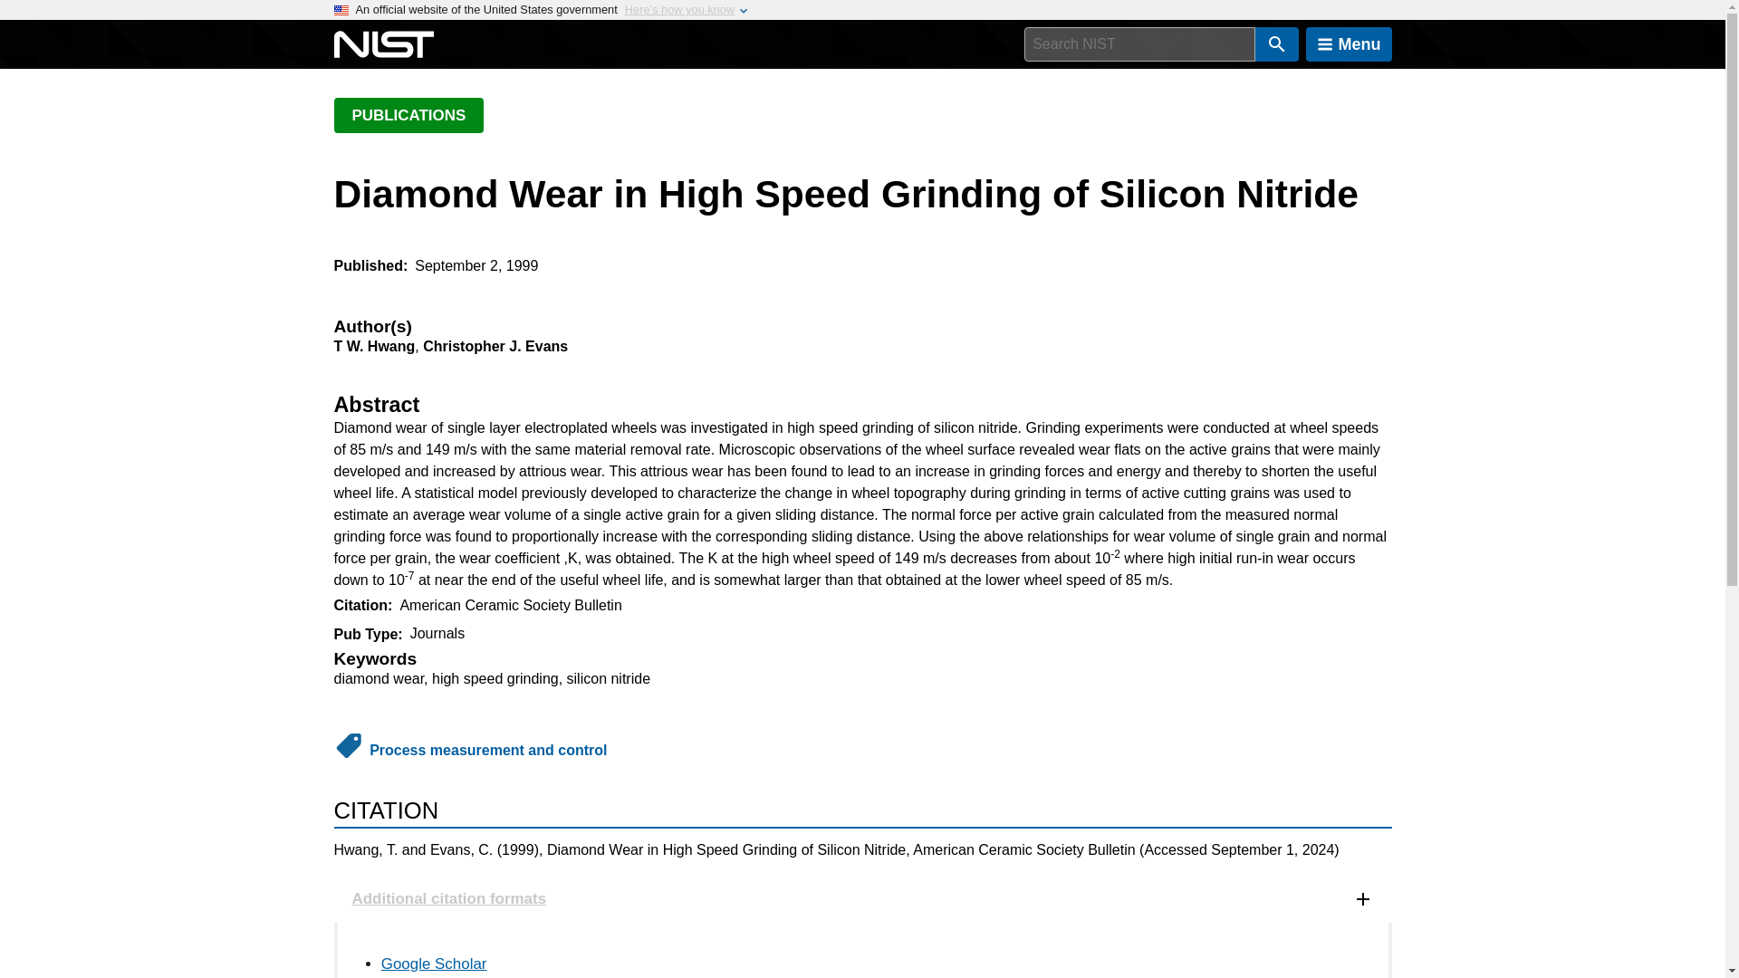 Image resolution: width=1739 pixels, height=978 pixels. What do you see at coordinates (383, 44) in the screenshot?
I see `National Institute of Standards and Technology` at bounding box center [383, 44].